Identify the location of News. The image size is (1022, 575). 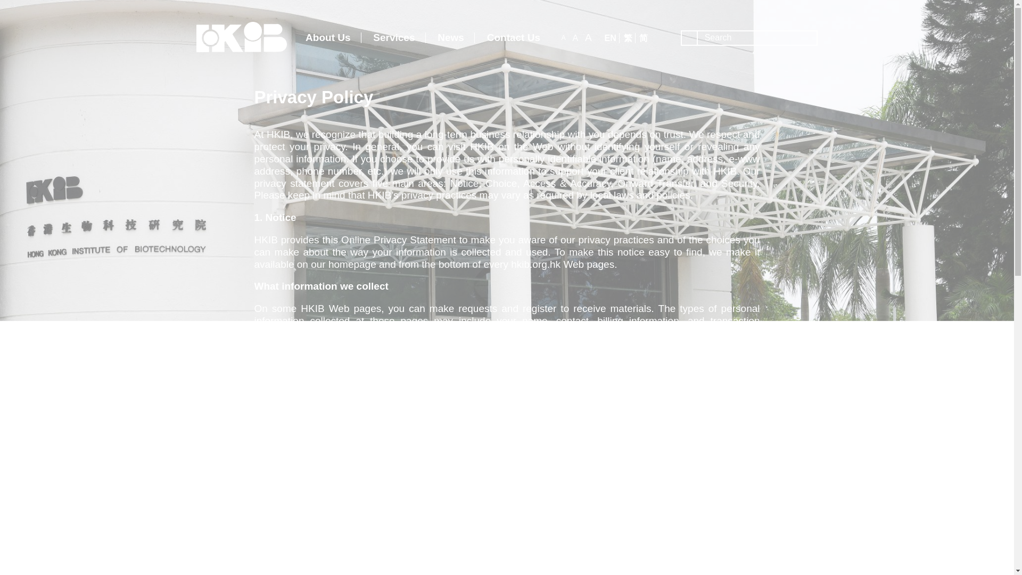
(450, 38).